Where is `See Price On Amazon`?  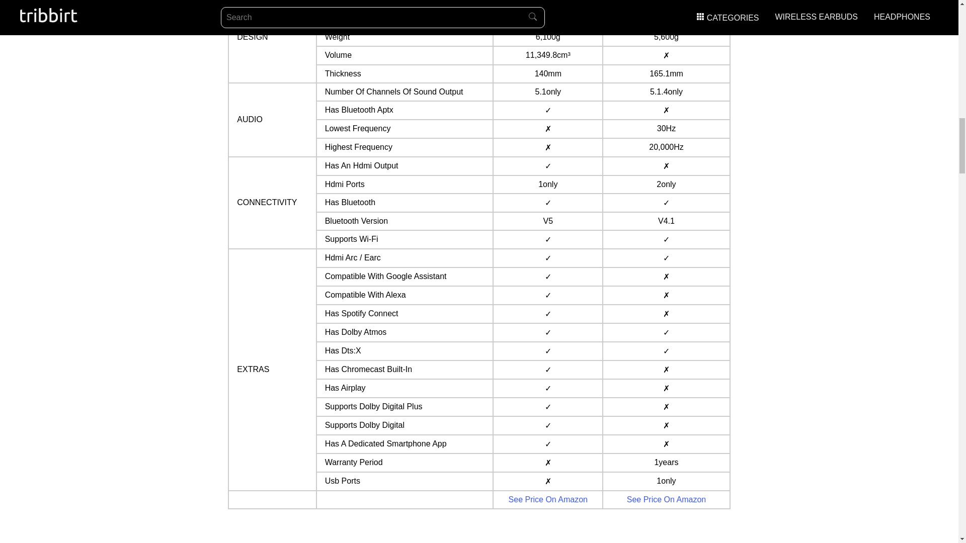 See Price On Amazon is located at coordinates (666, 499).